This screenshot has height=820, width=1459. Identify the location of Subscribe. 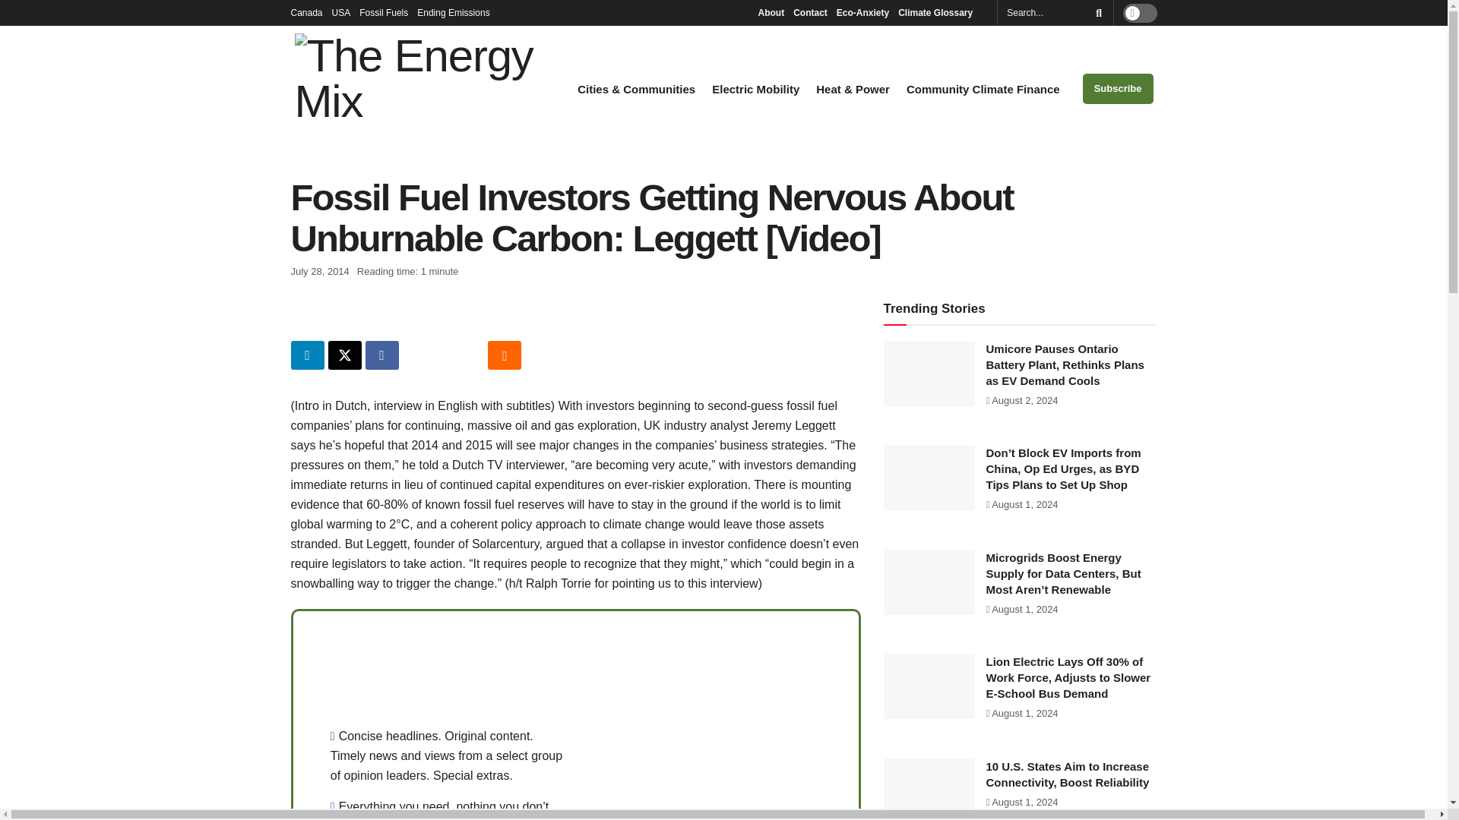
(1118, 89).